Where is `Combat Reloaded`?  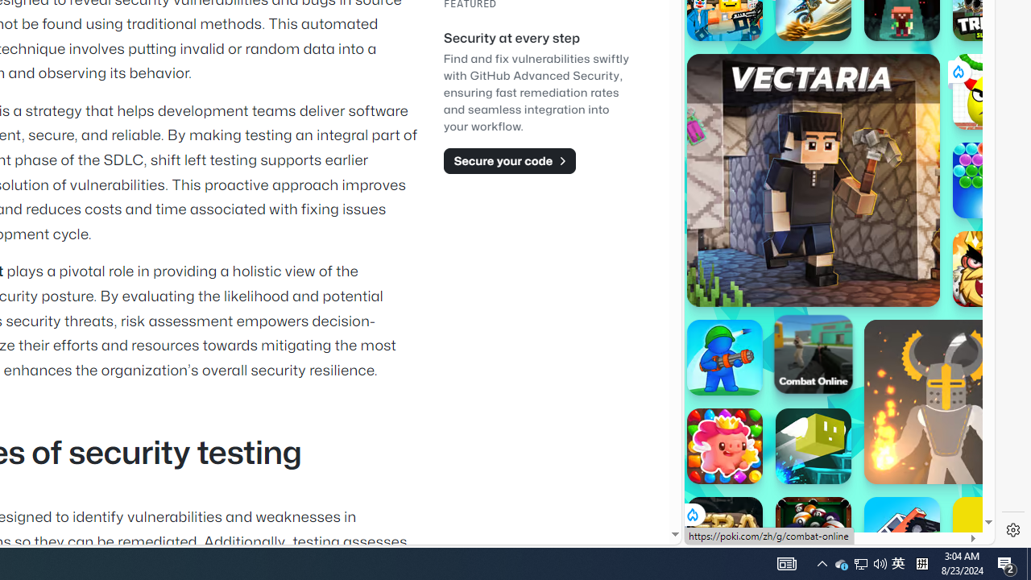
Combat Reloaded is located at coordinates (878, 234).